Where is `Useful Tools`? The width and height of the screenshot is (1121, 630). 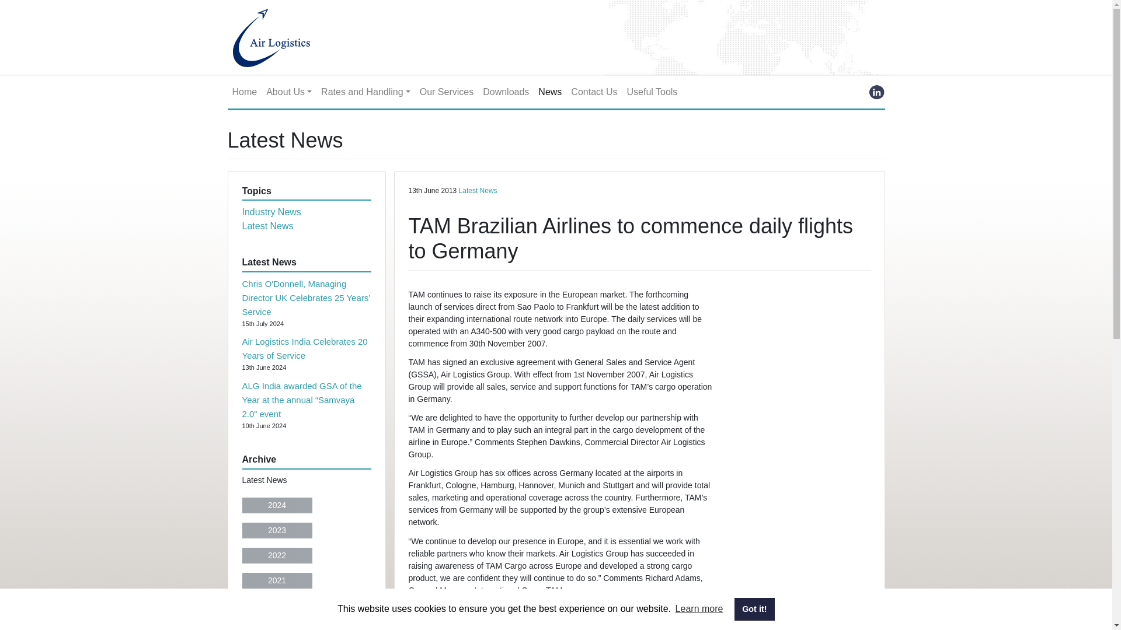 Useful Tools is located at coordinates (652, 92).